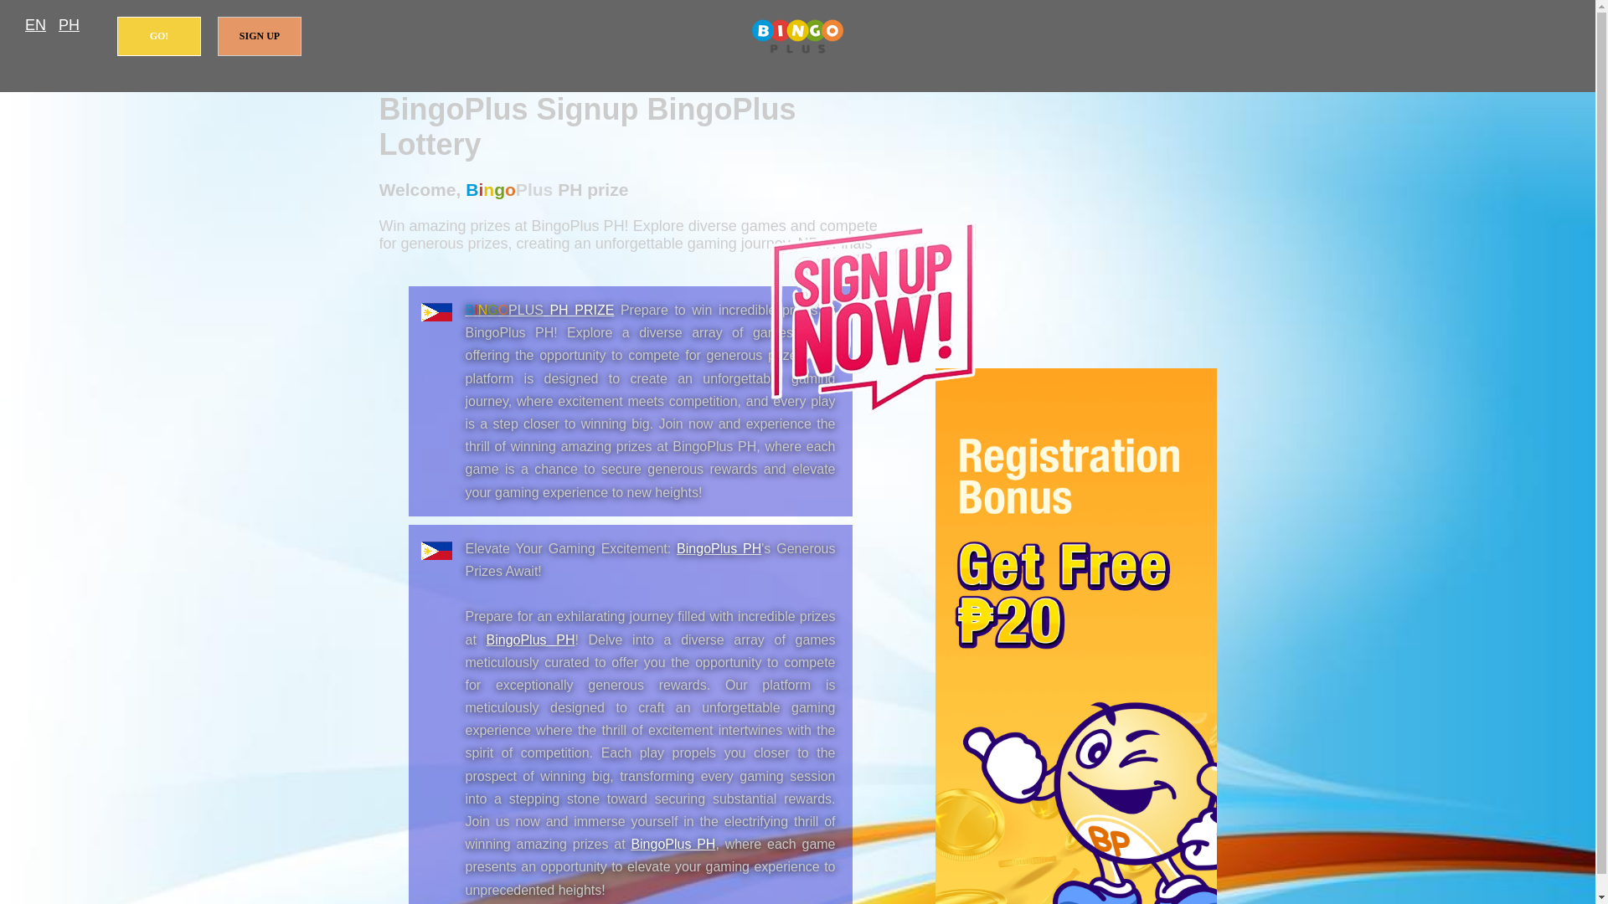 This screenshot has height=904, width=1608. I want to click on BingoPlus PH prize, so click(539, 310).